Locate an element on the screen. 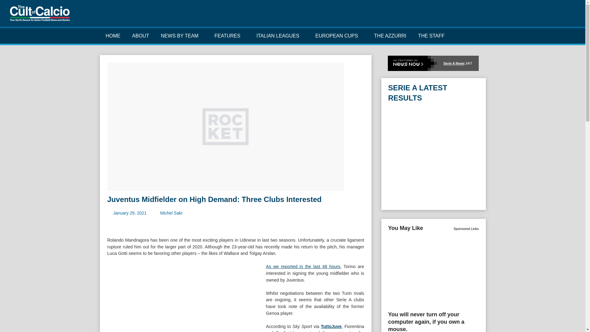  ITALIAN LEAGUES is located at coordinates (280, 36).